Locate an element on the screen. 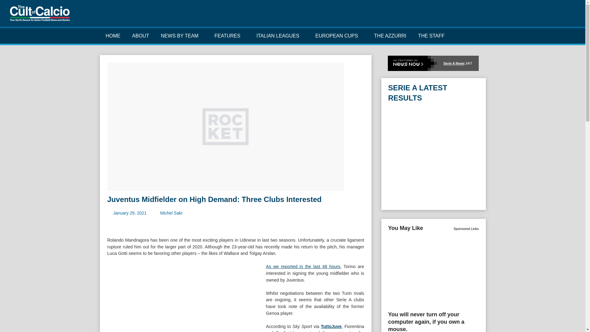  ITALIAN LEAGUES is located at coordinates (280, 36).